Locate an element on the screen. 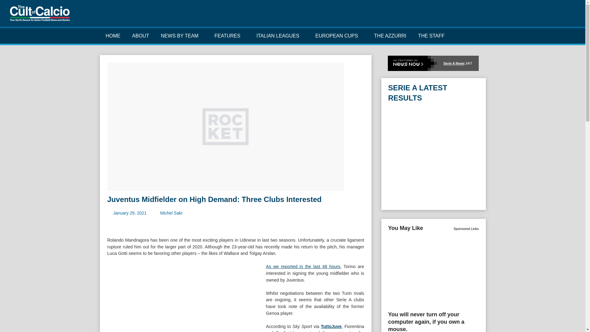  ITALIAN LEAGUES is located at coordinates (280, 36).